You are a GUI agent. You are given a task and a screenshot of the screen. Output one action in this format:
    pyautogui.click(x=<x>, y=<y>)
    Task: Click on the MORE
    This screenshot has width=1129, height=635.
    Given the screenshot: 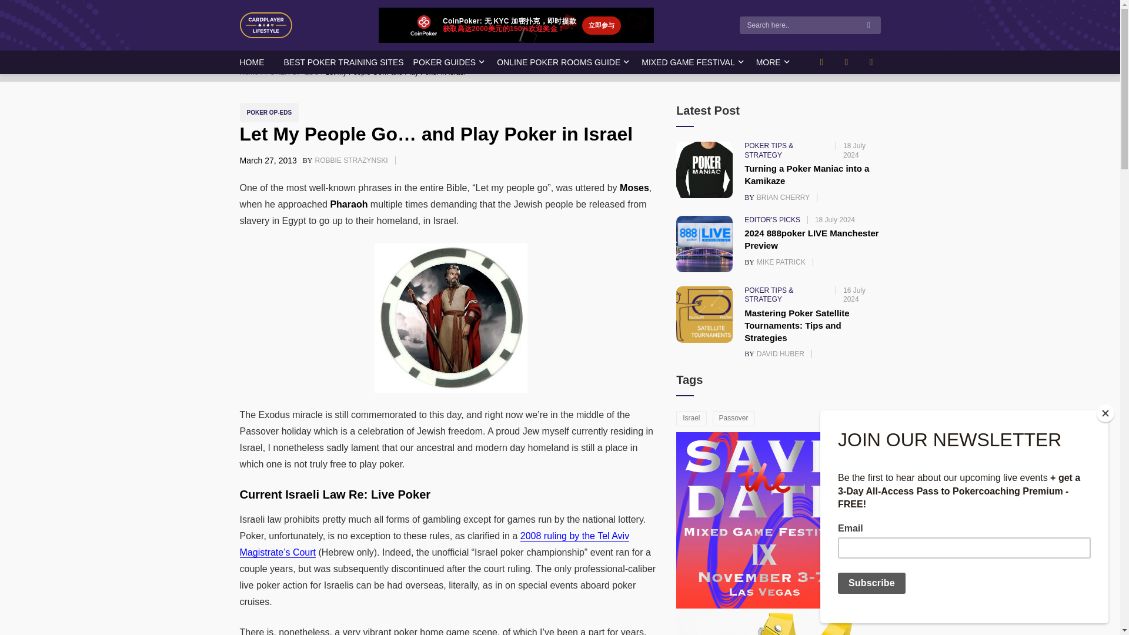 What is the action you would take?
    pyautogui.click(x=769, y=62)
    